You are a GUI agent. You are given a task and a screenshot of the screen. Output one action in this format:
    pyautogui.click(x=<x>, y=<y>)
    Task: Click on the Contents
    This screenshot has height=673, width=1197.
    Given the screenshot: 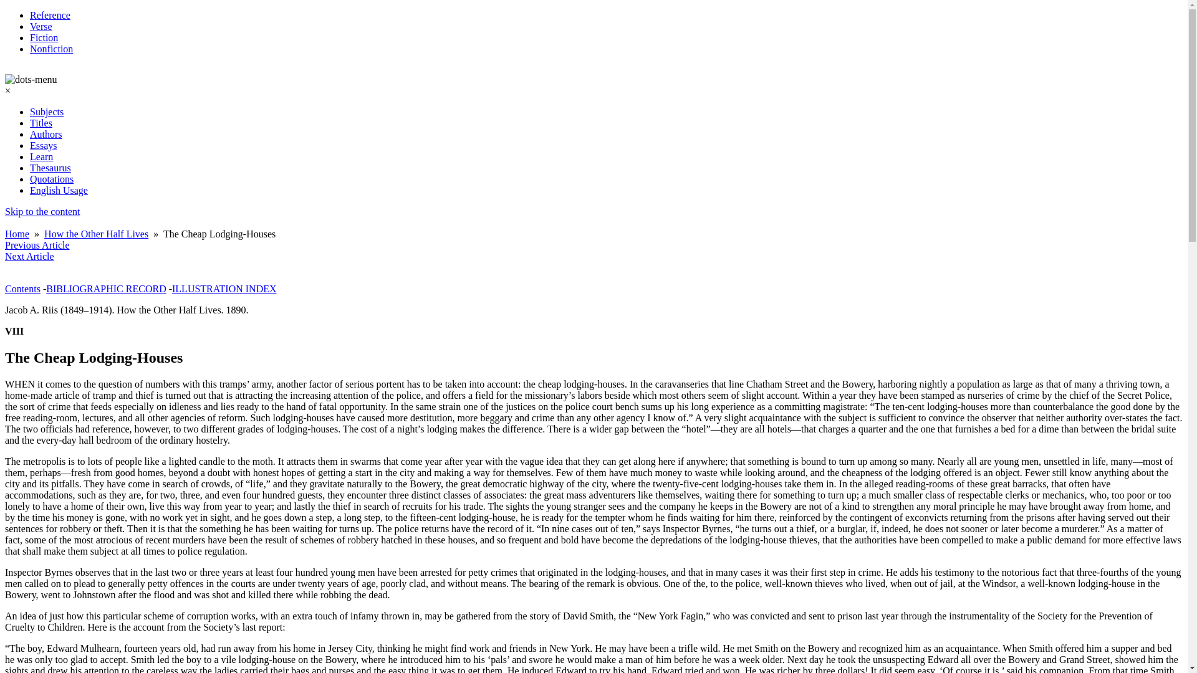 What is the action you would take?
    pyautogui.click(x=22, y=288)
    